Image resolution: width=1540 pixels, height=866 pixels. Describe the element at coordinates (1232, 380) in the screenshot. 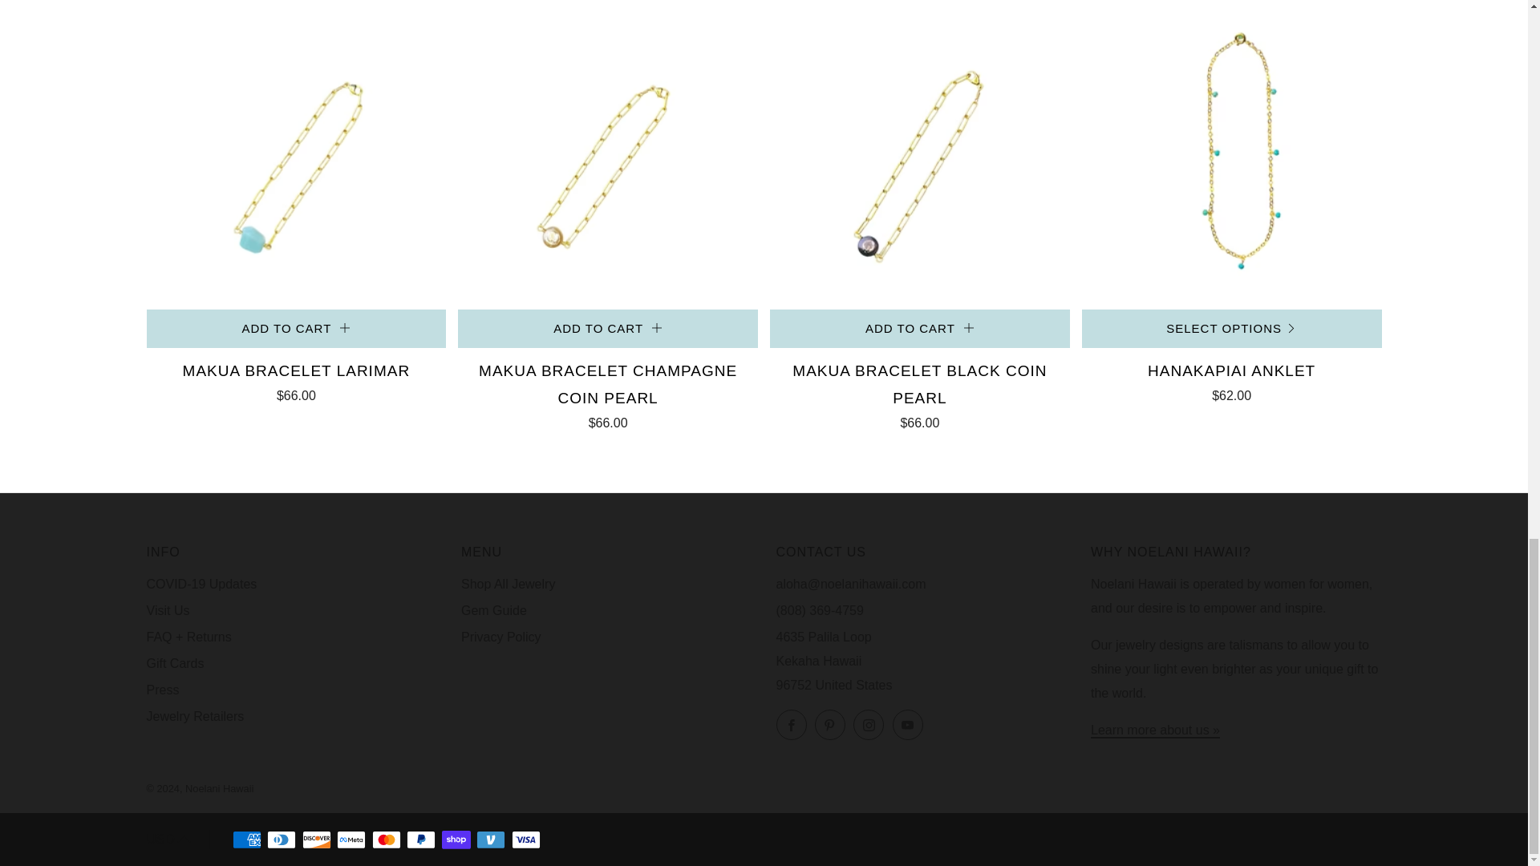

I see `Hanakapiai Anklet` at that location.